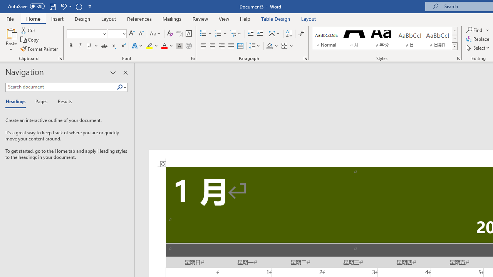  What do you see at coordinates (170, 34) in the screenshot?
I see `Clear Formatting` at bounding box center [170, 34].